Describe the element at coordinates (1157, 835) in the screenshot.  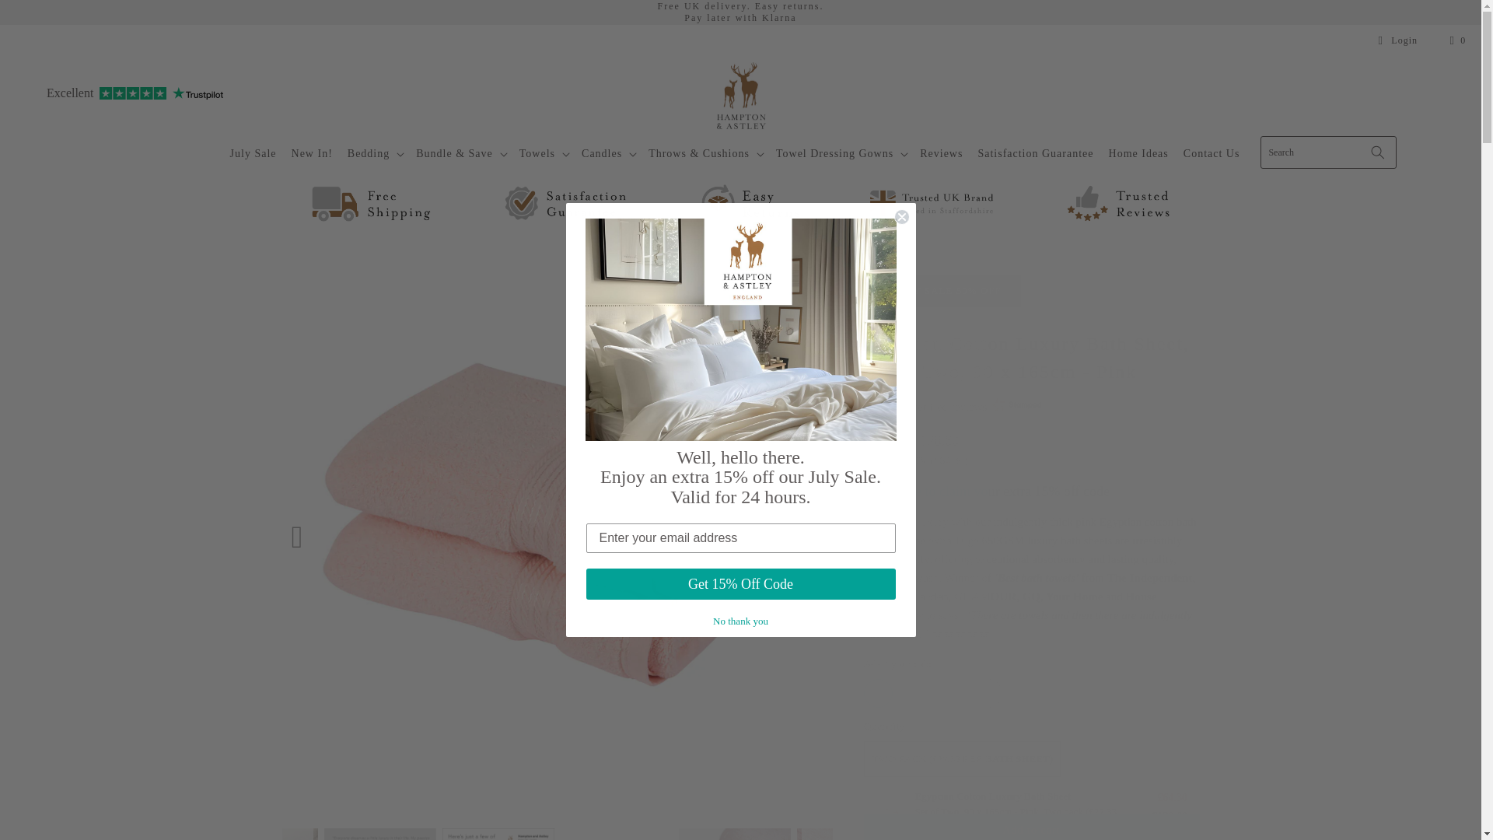
I see `0` at that location.